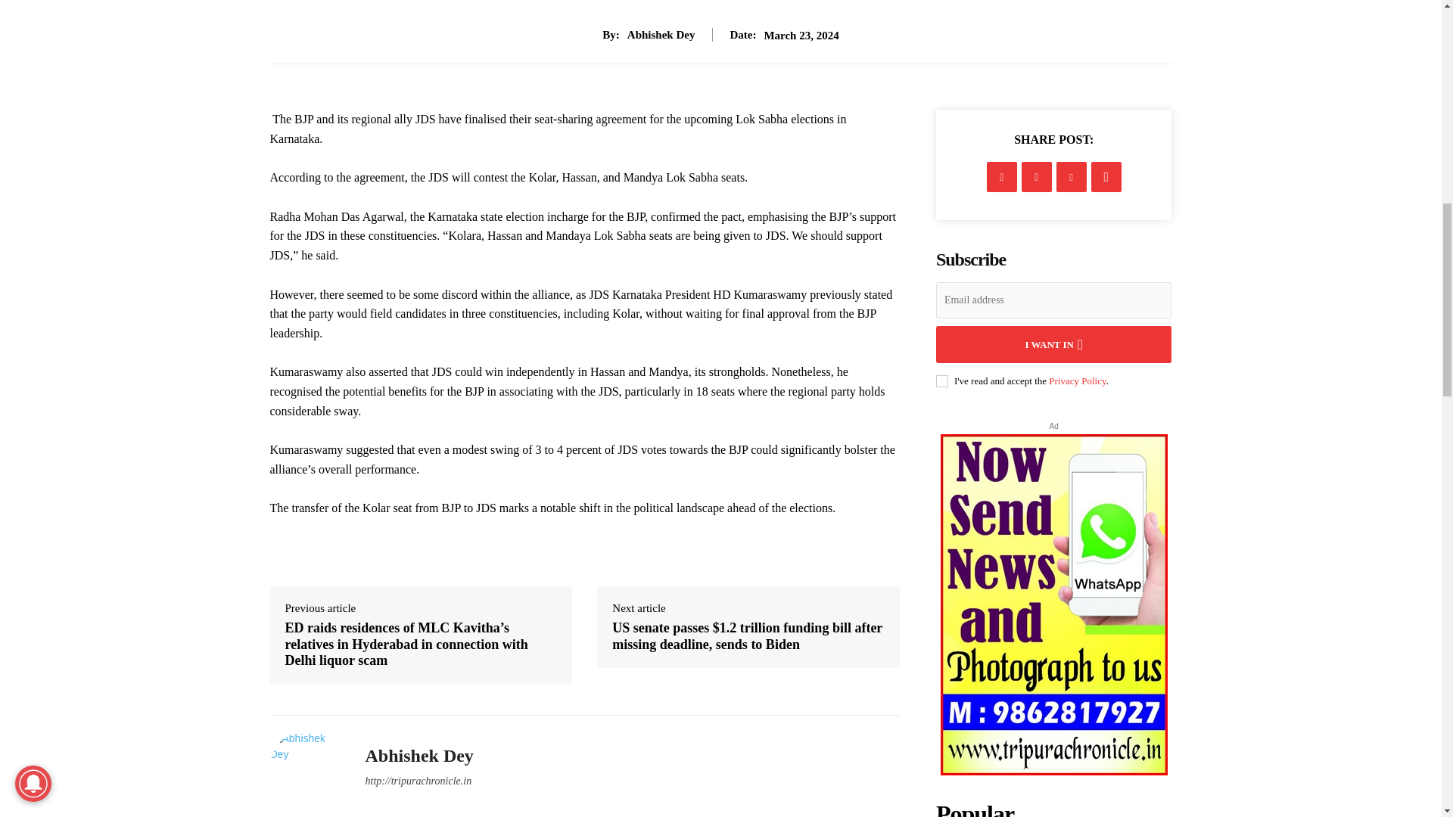  I want to click on Abhishek Dey, so click(305, 766).